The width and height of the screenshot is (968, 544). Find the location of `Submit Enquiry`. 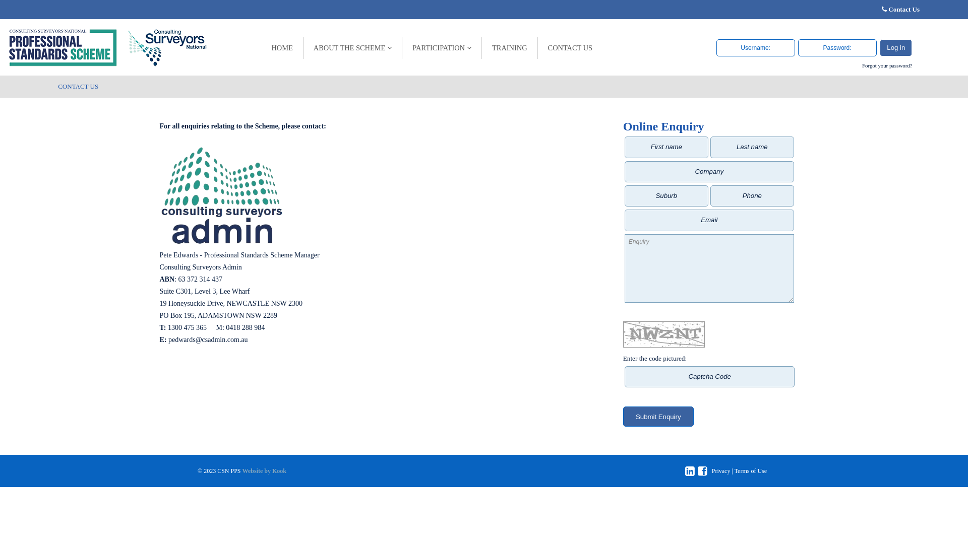

Submit Enquiry is located at coordinates (658, 417).